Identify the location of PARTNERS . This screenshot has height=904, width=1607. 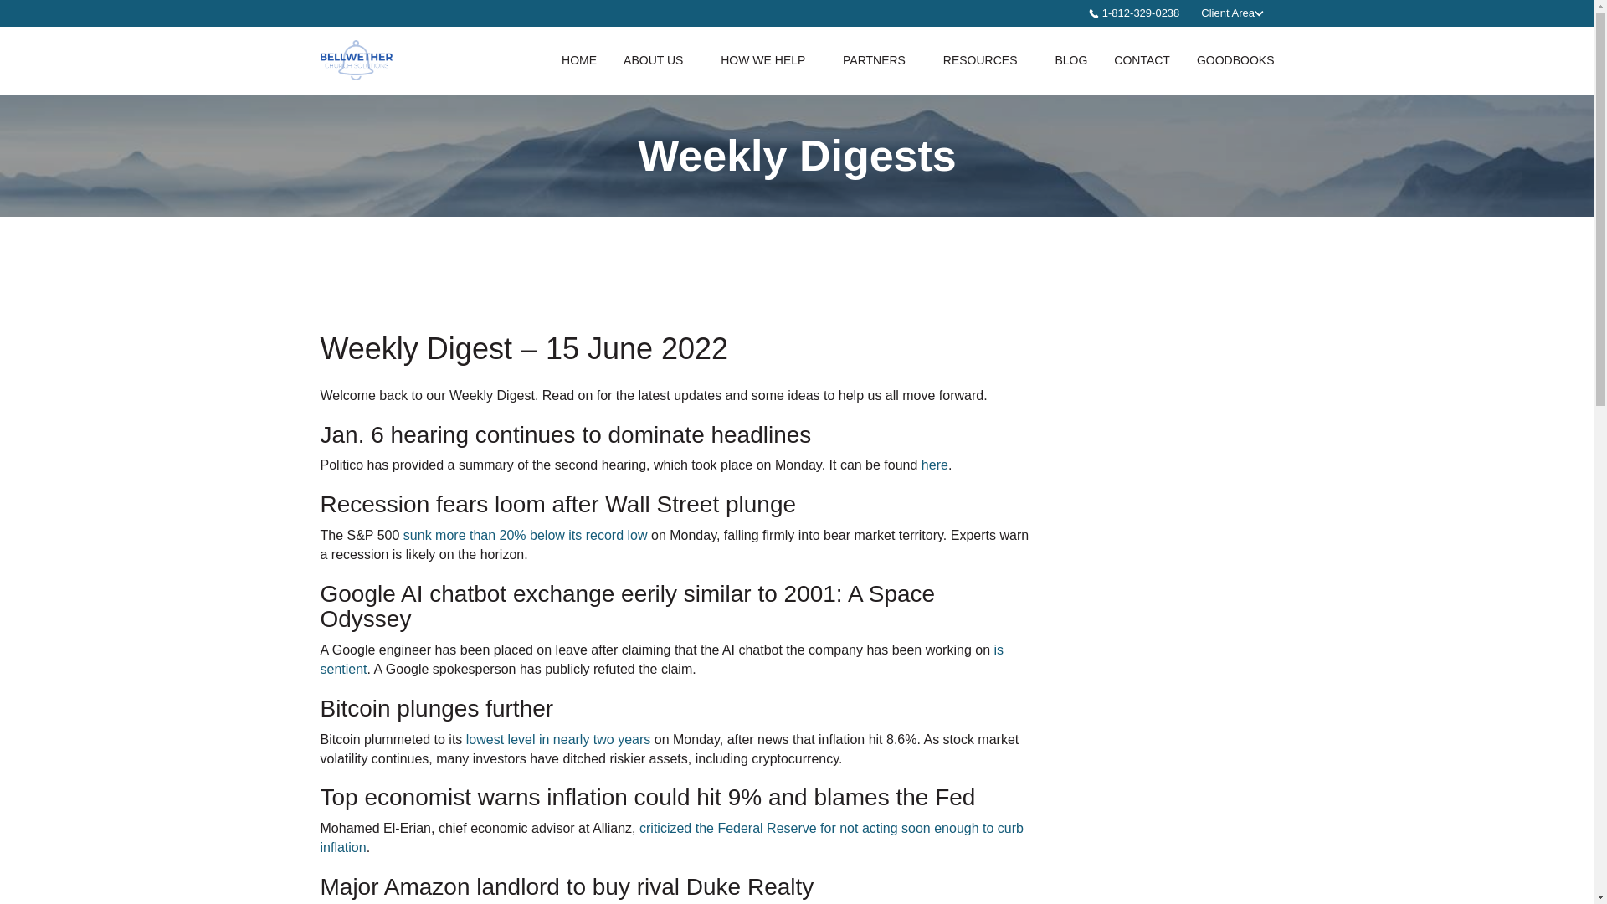
(879, 60).